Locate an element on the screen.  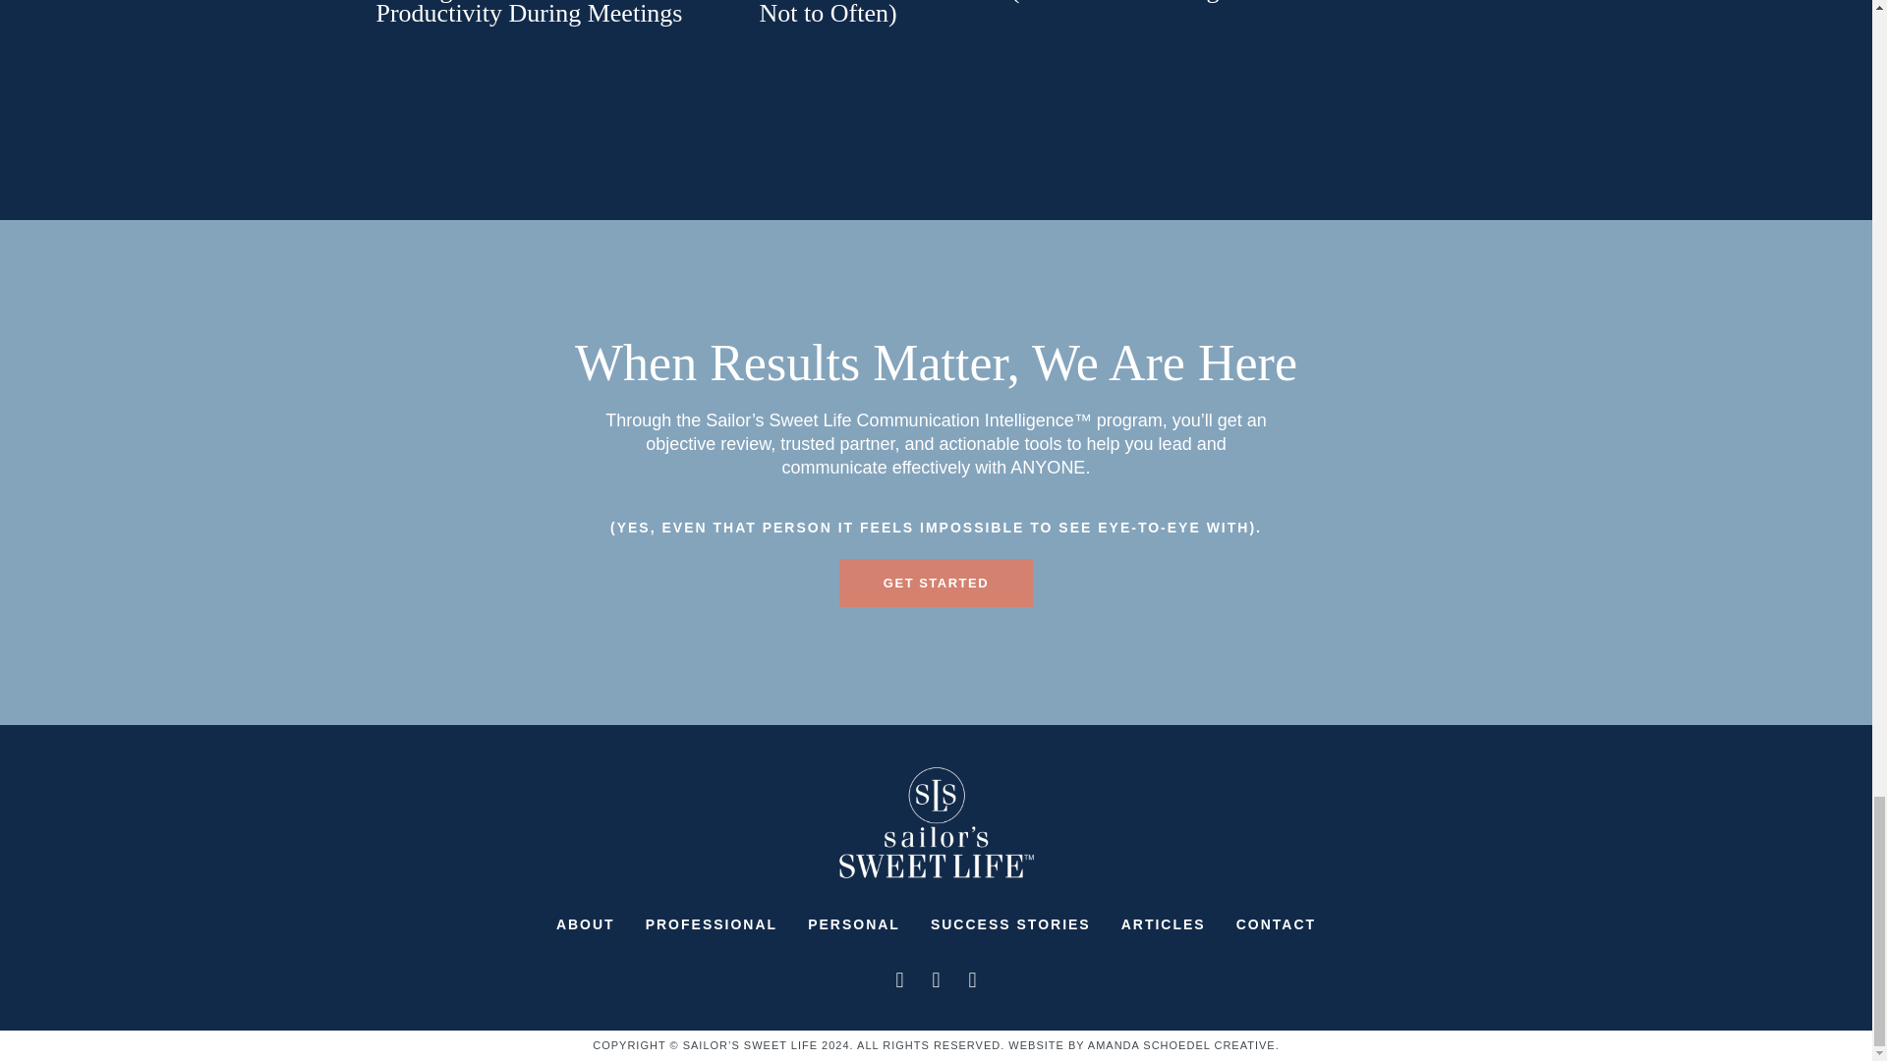
Enneagram to Maximize Productivity During Meetings is located at coordinates (529, 14).